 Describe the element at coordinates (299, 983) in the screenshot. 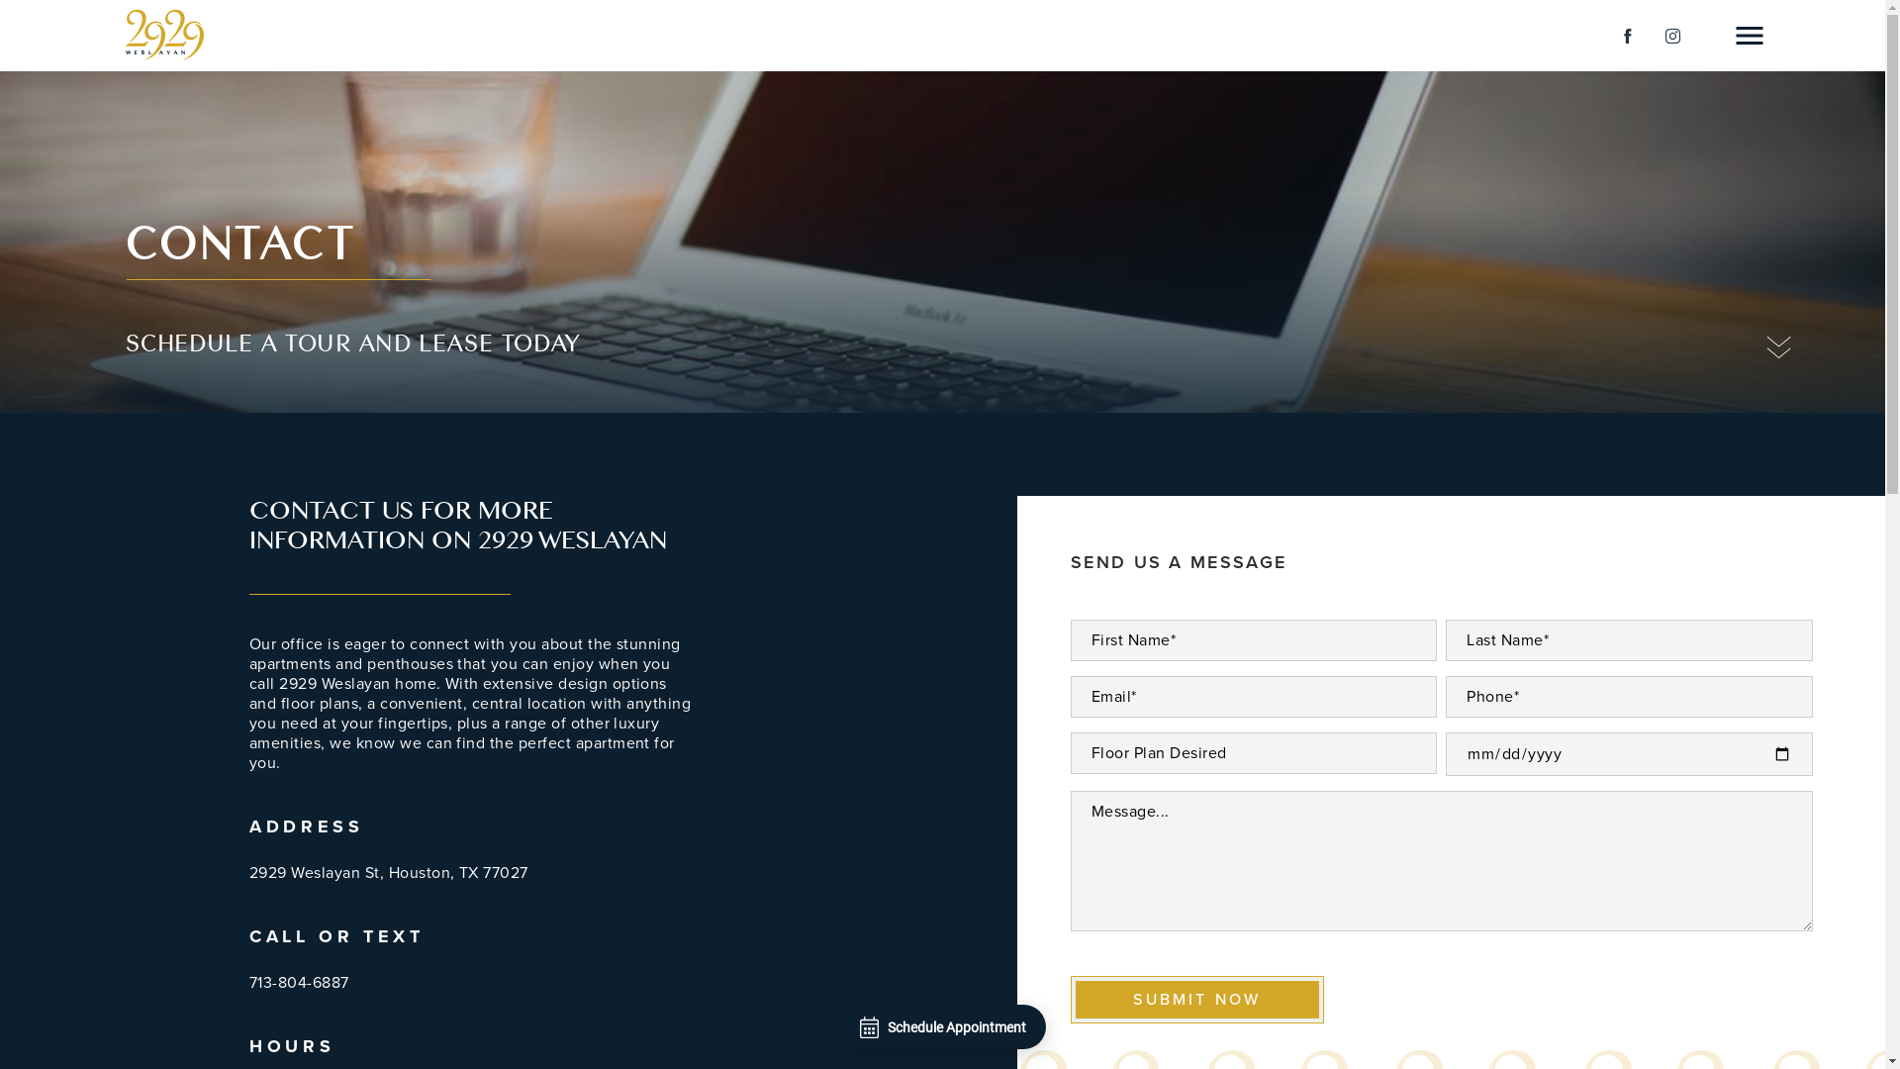

I see `713-804-6887` at that location.